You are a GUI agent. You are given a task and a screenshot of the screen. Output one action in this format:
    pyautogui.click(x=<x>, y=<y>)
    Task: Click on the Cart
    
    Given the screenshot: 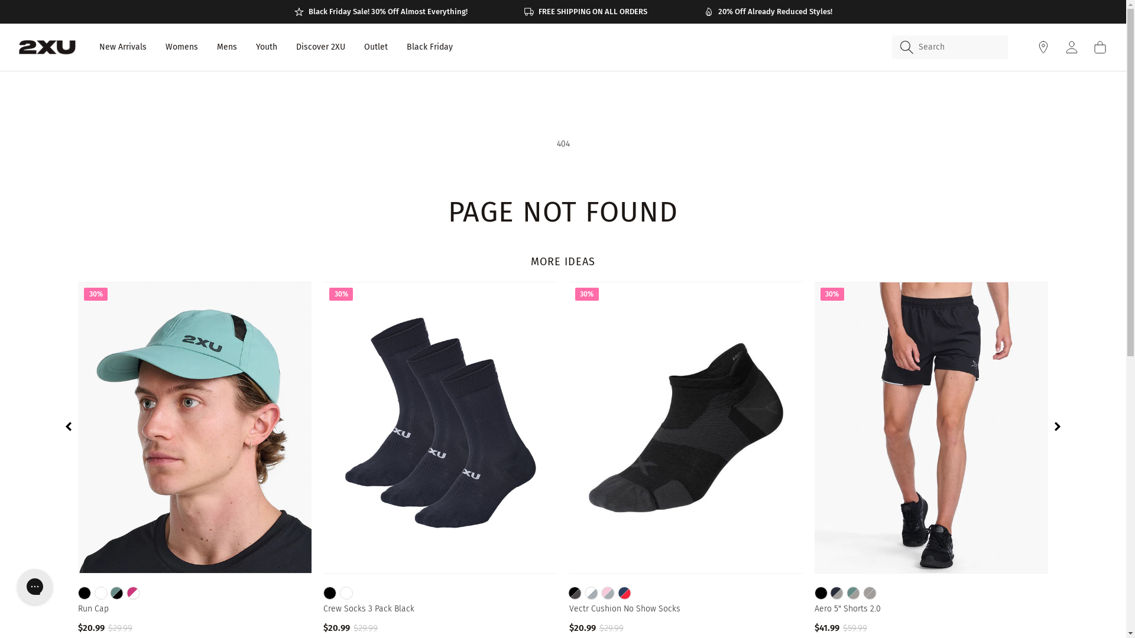 What is the action you would take?
    pyautogui.click(x=1100, y=47)
    